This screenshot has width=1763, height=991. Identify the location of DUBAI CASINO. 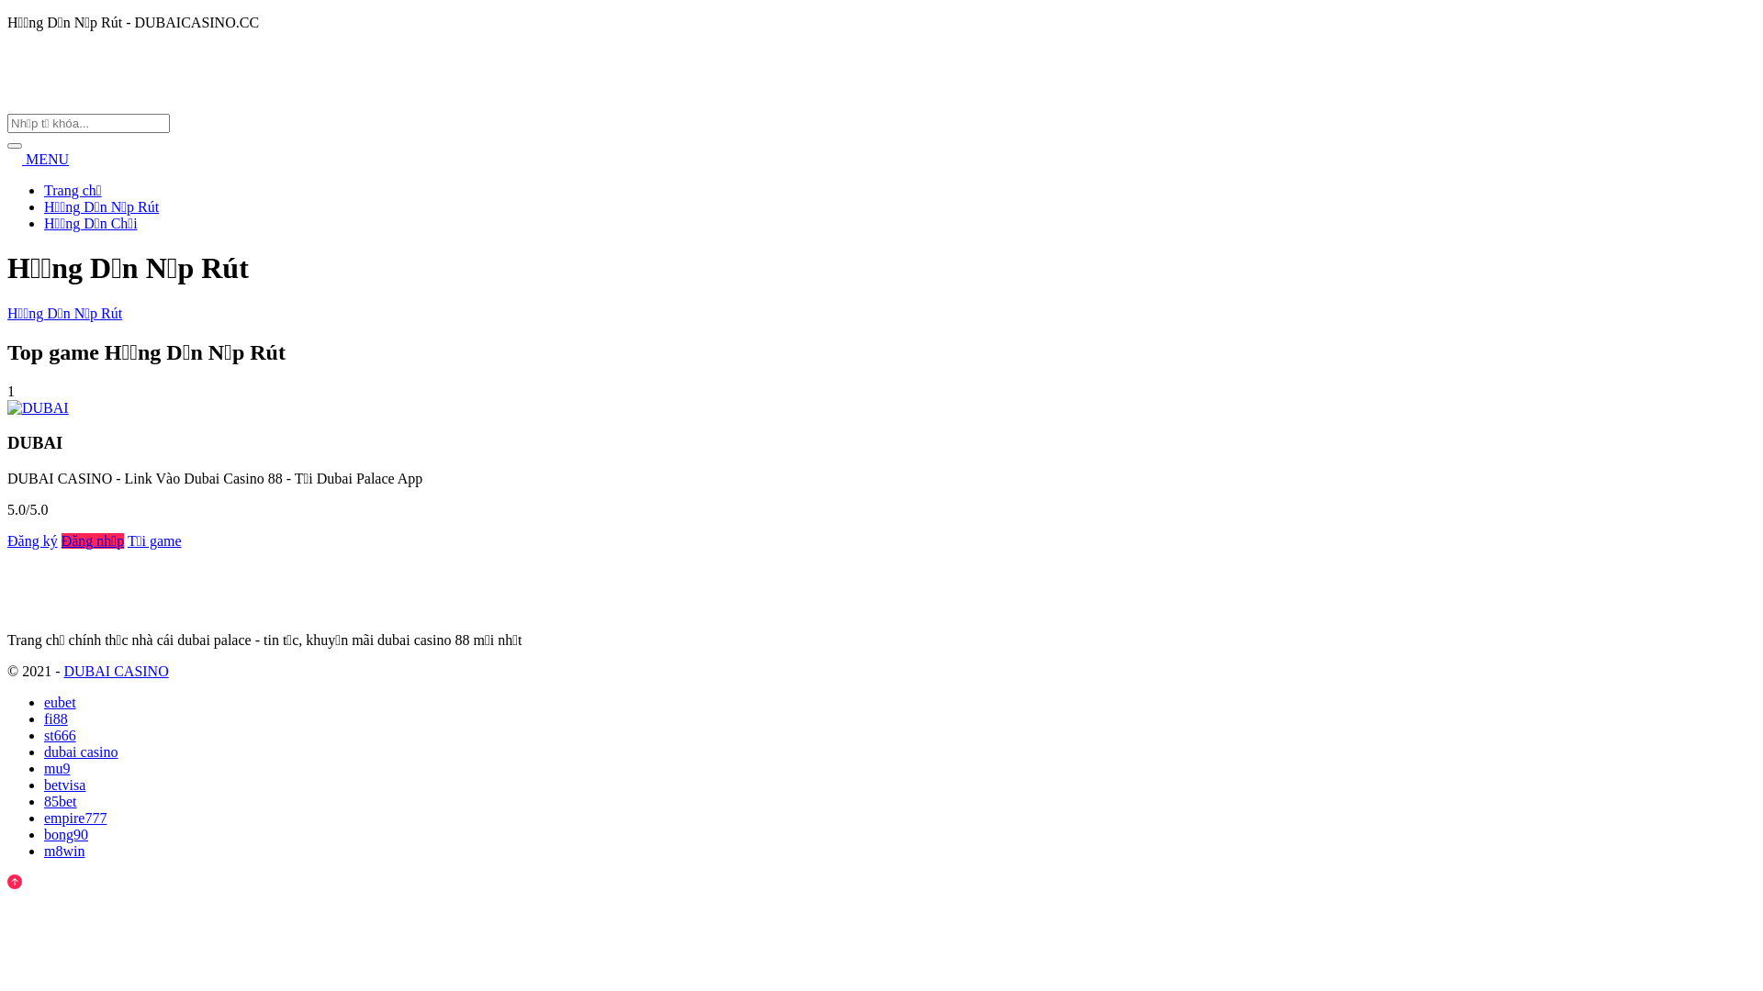
(116, 672).